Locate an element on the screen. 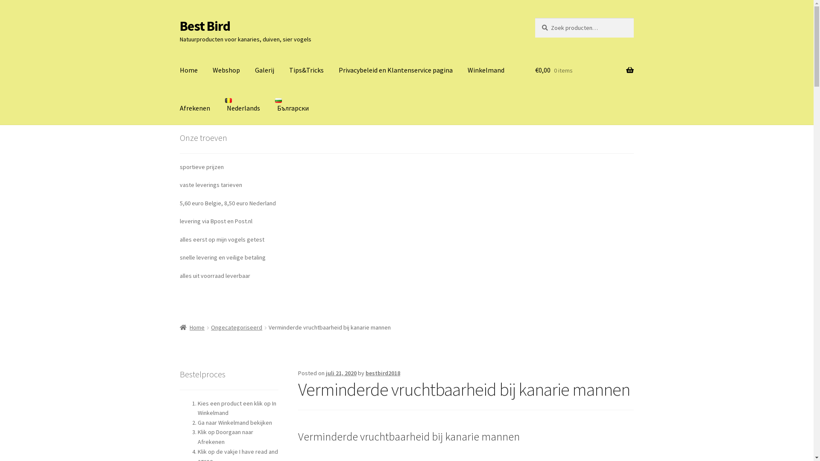 The width and height of the screenshot is (820, 461). juli 21, 2020 is located at coordinates (341, 373).